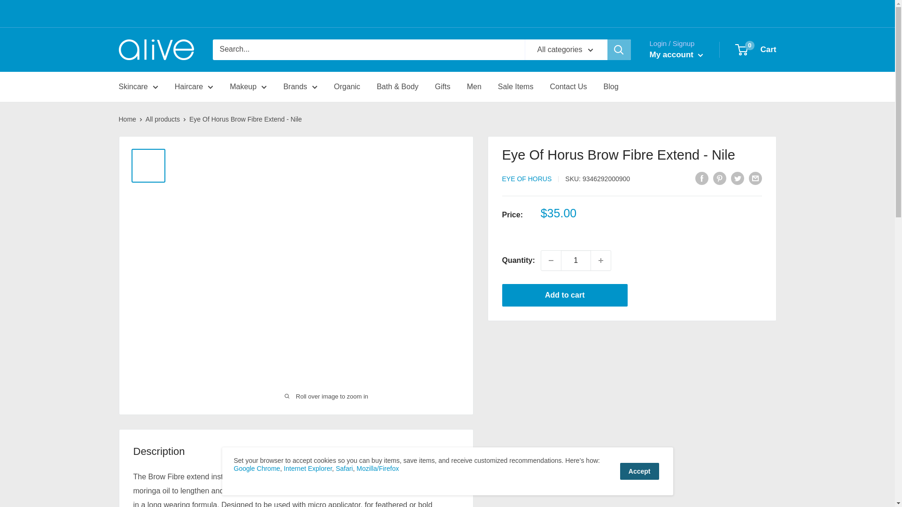  I want to click on 1, so click(576, 260).